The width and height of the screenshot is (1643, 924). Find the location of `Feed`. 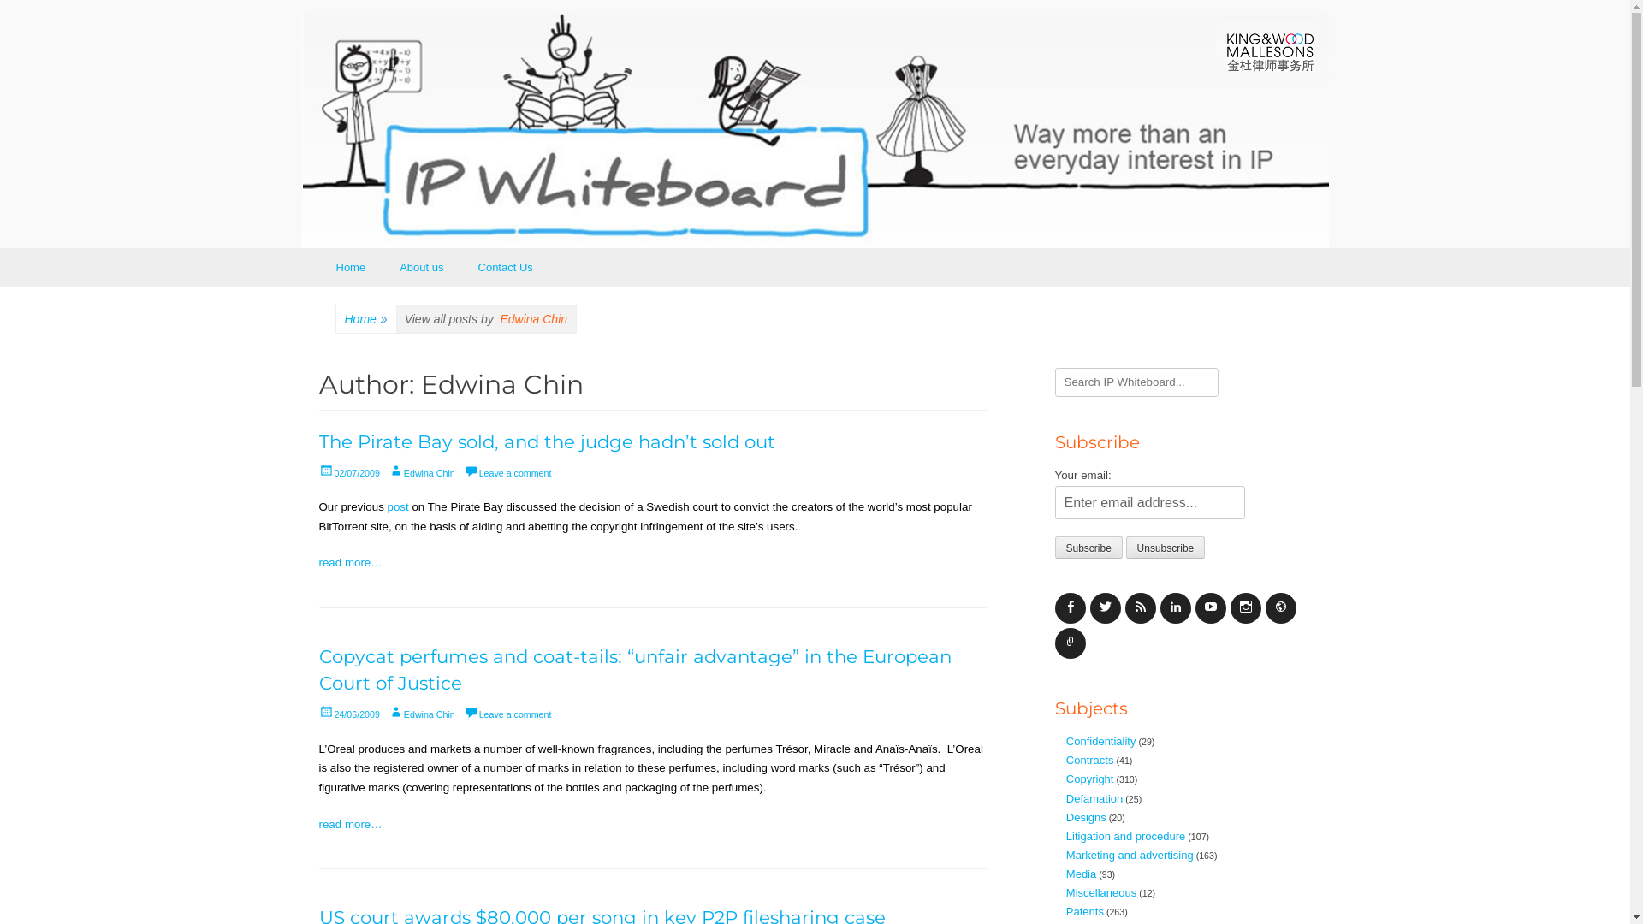

Feed is located at coordinates (1140, 608).